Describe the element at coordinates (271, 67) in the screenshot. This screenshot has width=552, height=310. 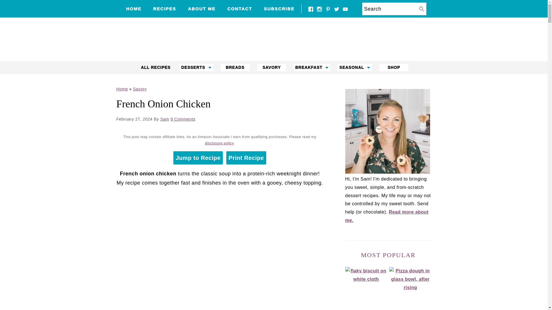
I see `SAVORY` at that location.